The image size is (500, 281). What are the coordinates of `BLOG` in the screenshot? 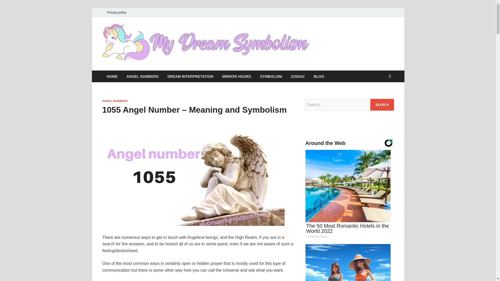 It's located at (319, 76).